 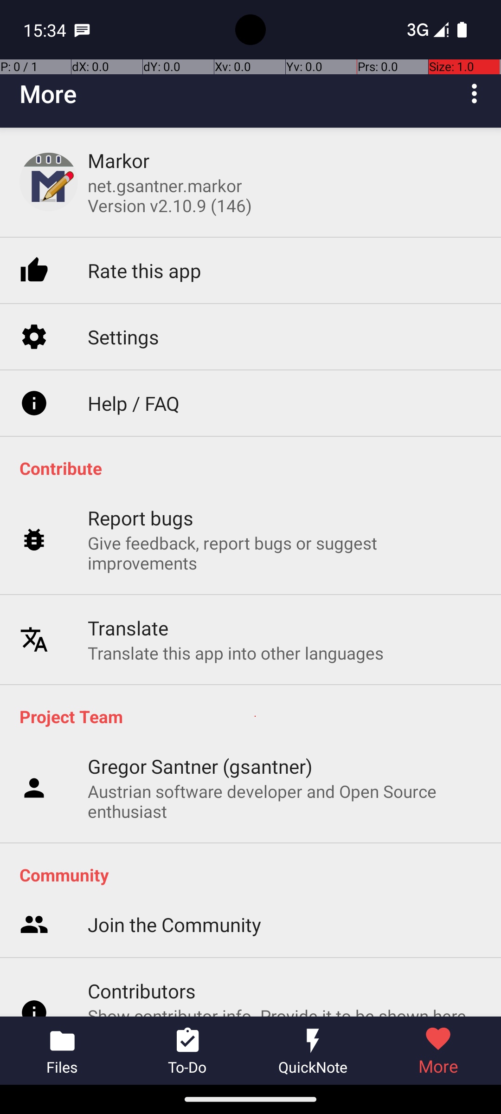 What do you see at coordinates (200, 766) in the screenshot?
I see `Gregor Santner (gsantner)` at bounding box center [200, 766].